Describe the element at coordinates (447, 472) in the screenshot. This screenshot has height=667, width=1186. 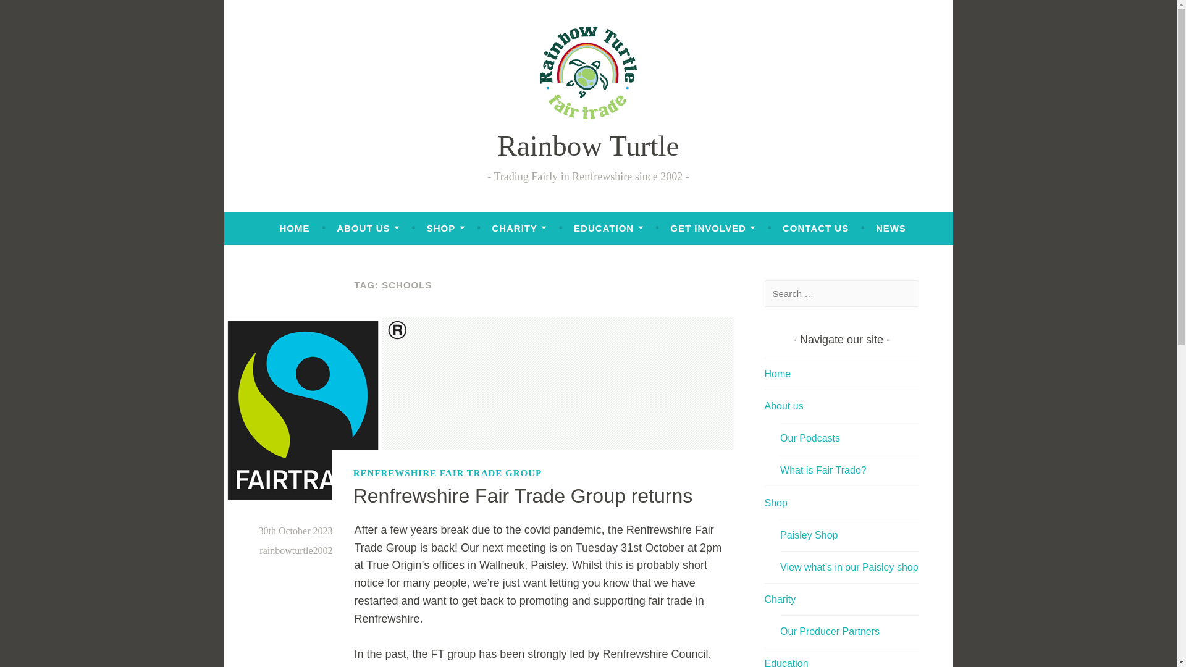
I see `RENFREWSHIRE FAIR TRADE GROUP` at that location.